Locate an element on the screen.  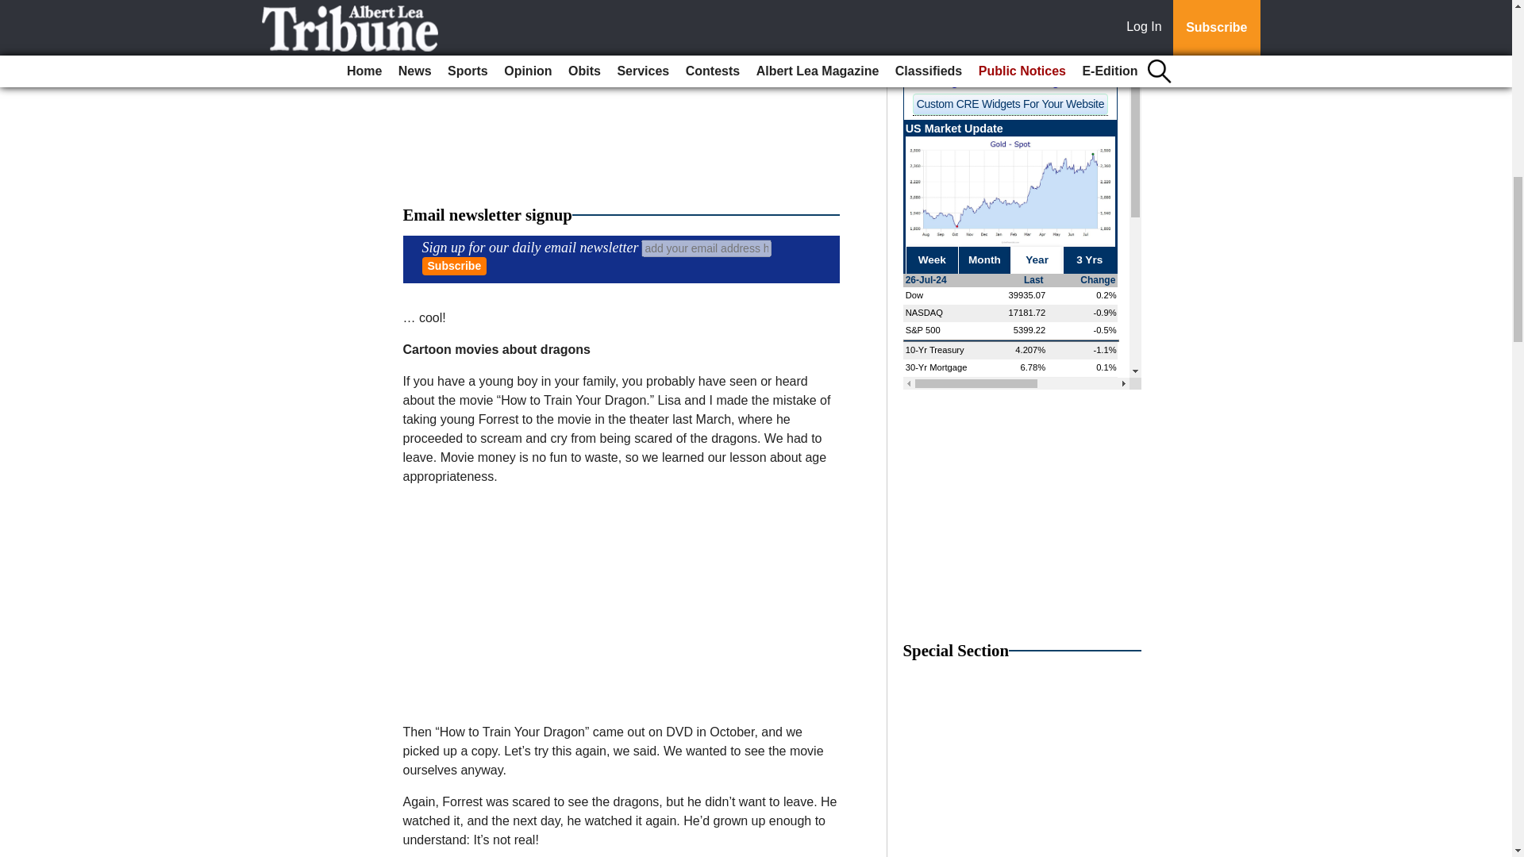
Subscribe is located at coordinates (454, 266).